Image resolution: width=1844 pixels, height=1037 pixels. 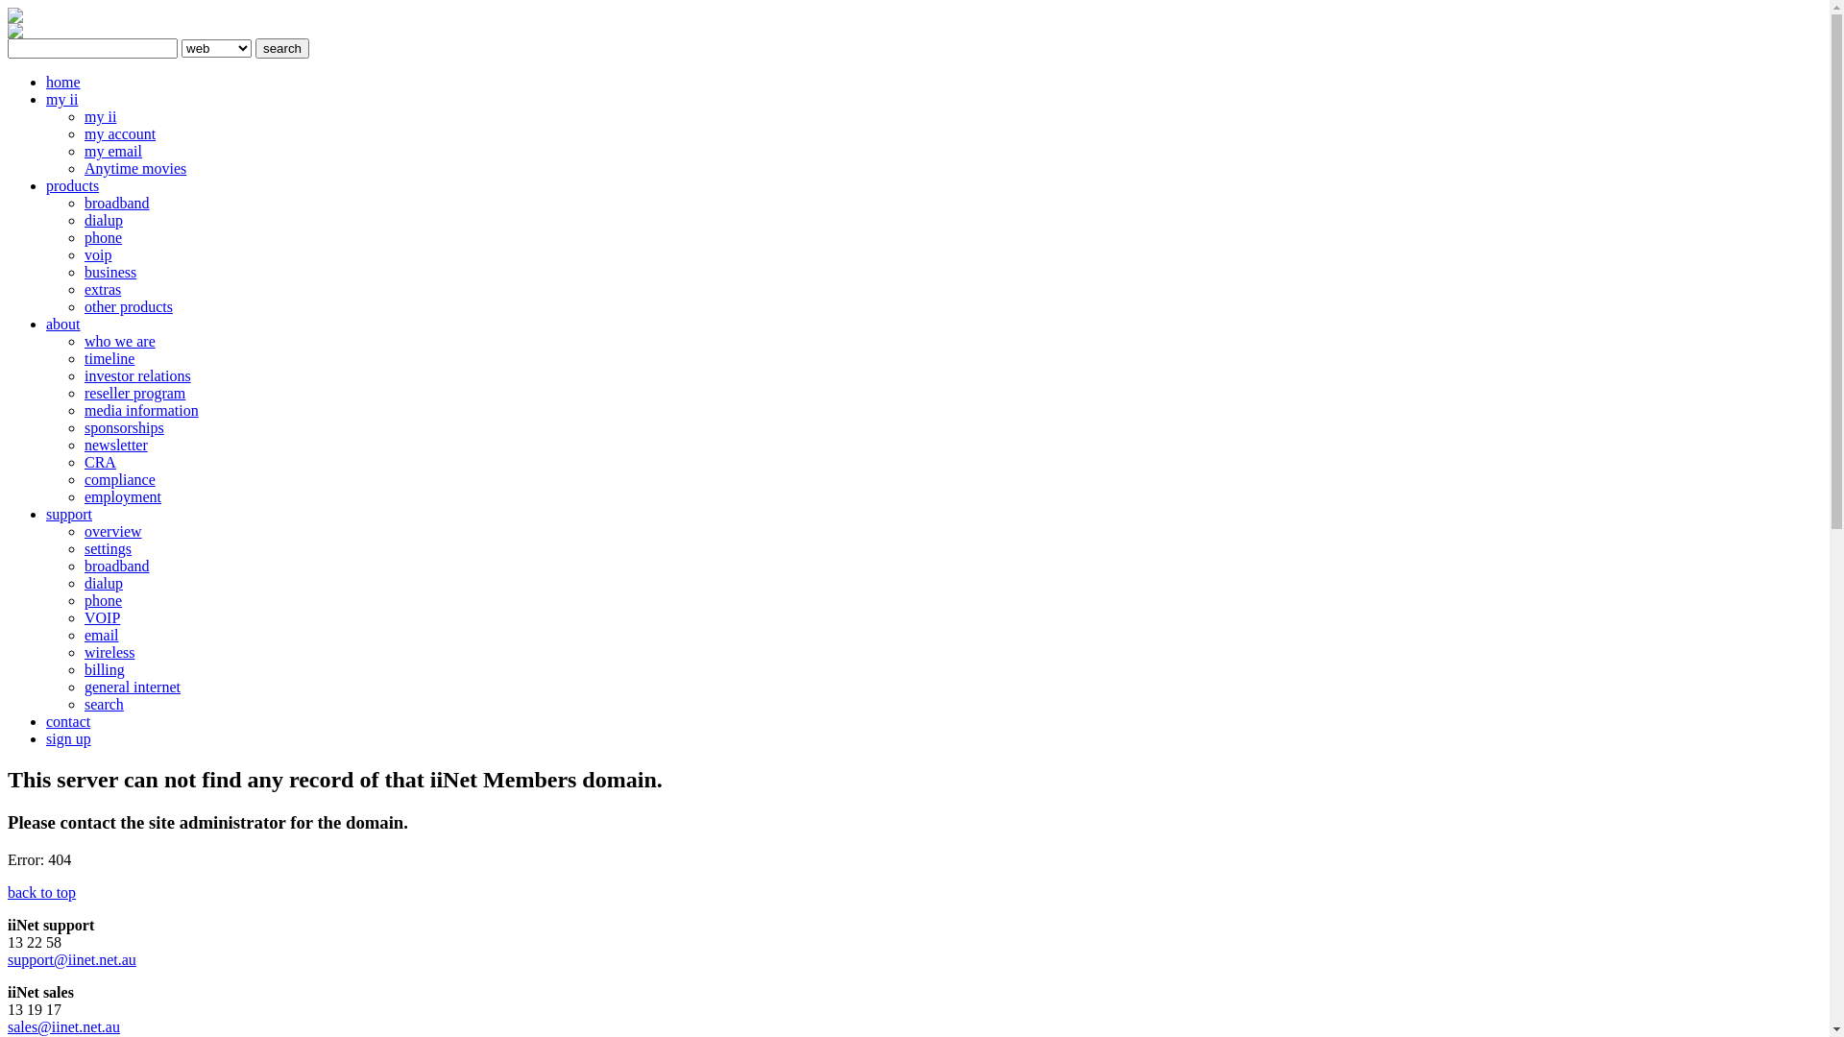 What do you see at coordinates (117, 204) in the screenshot?
I see `broadband` at bounding box center [117, 204].